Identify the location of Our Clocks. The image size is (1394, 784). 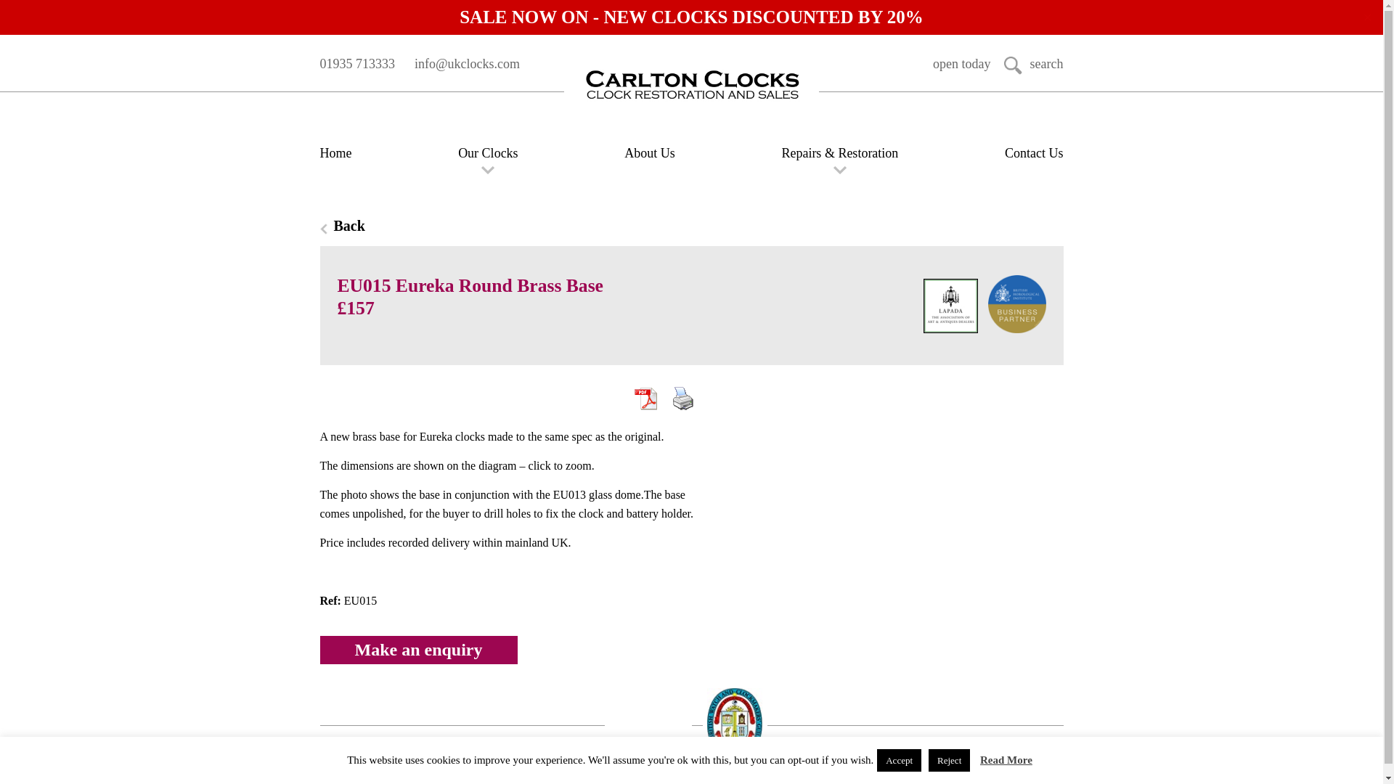
(488, 152).